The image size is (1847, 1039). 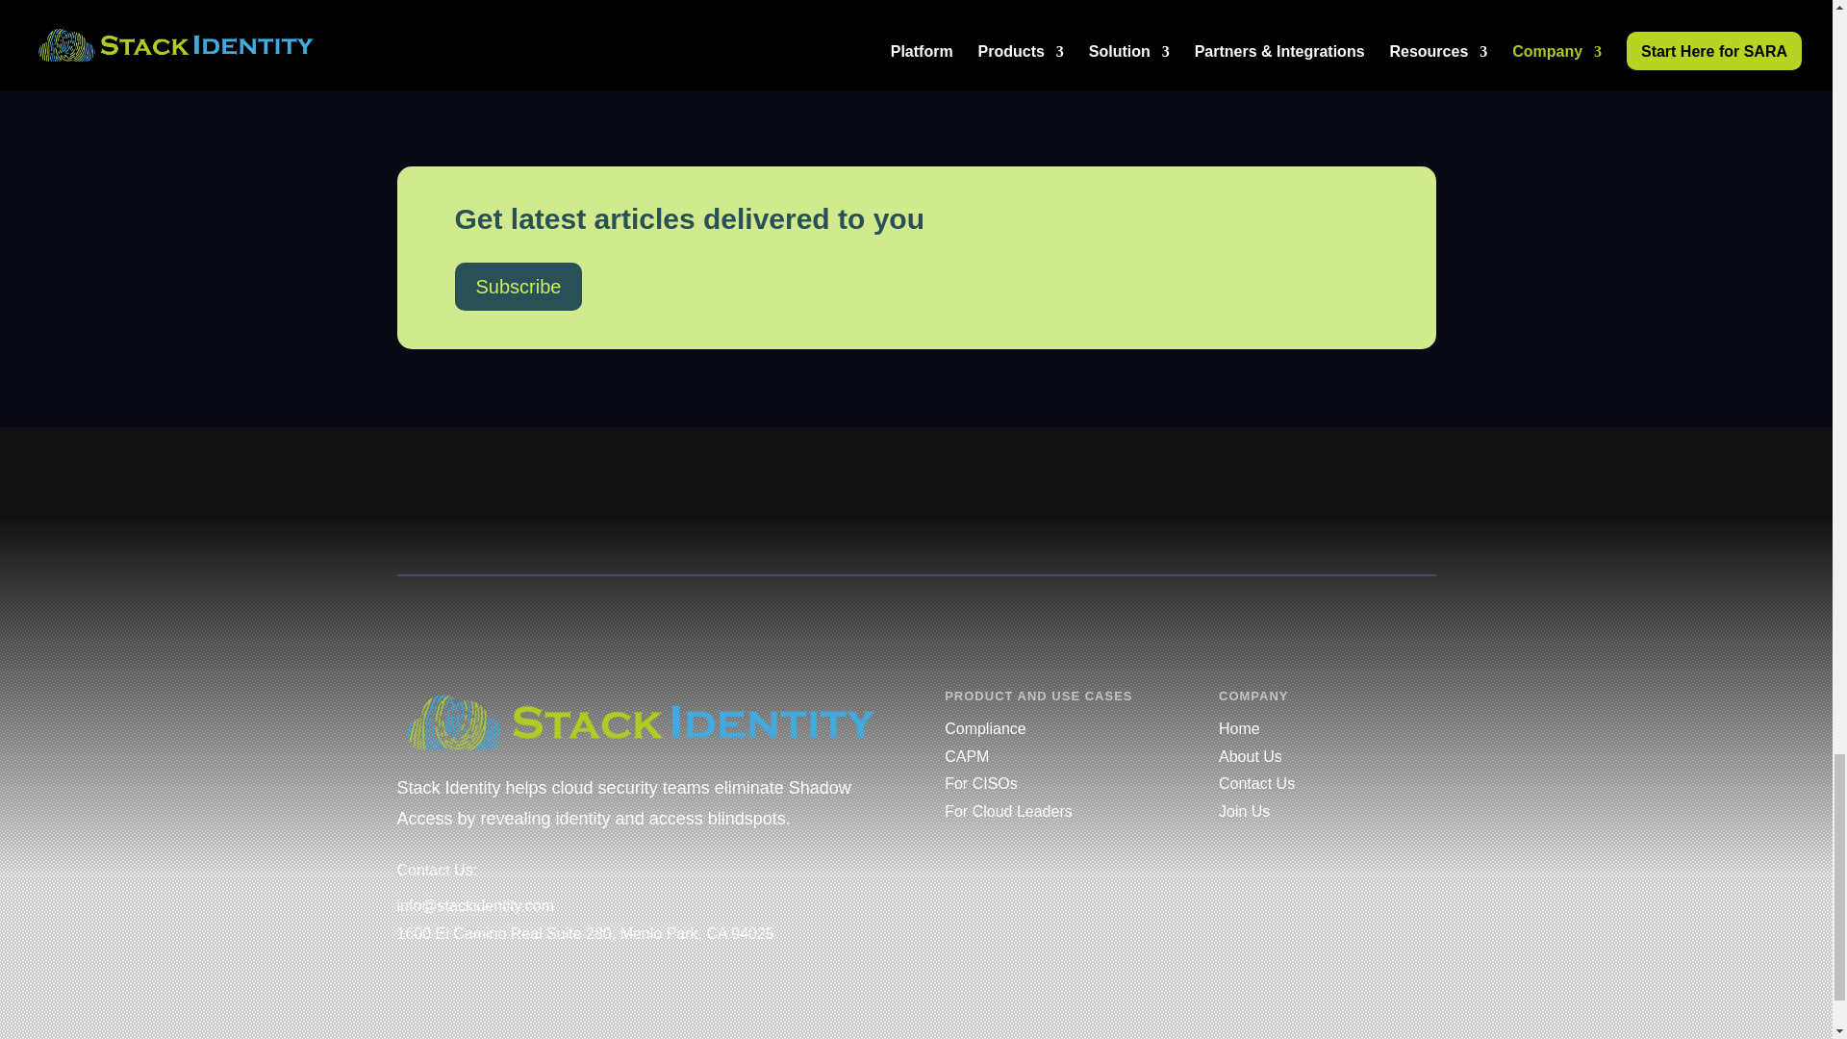 I want to click on For Cloud Leaders, so click(x=1008, y=811).